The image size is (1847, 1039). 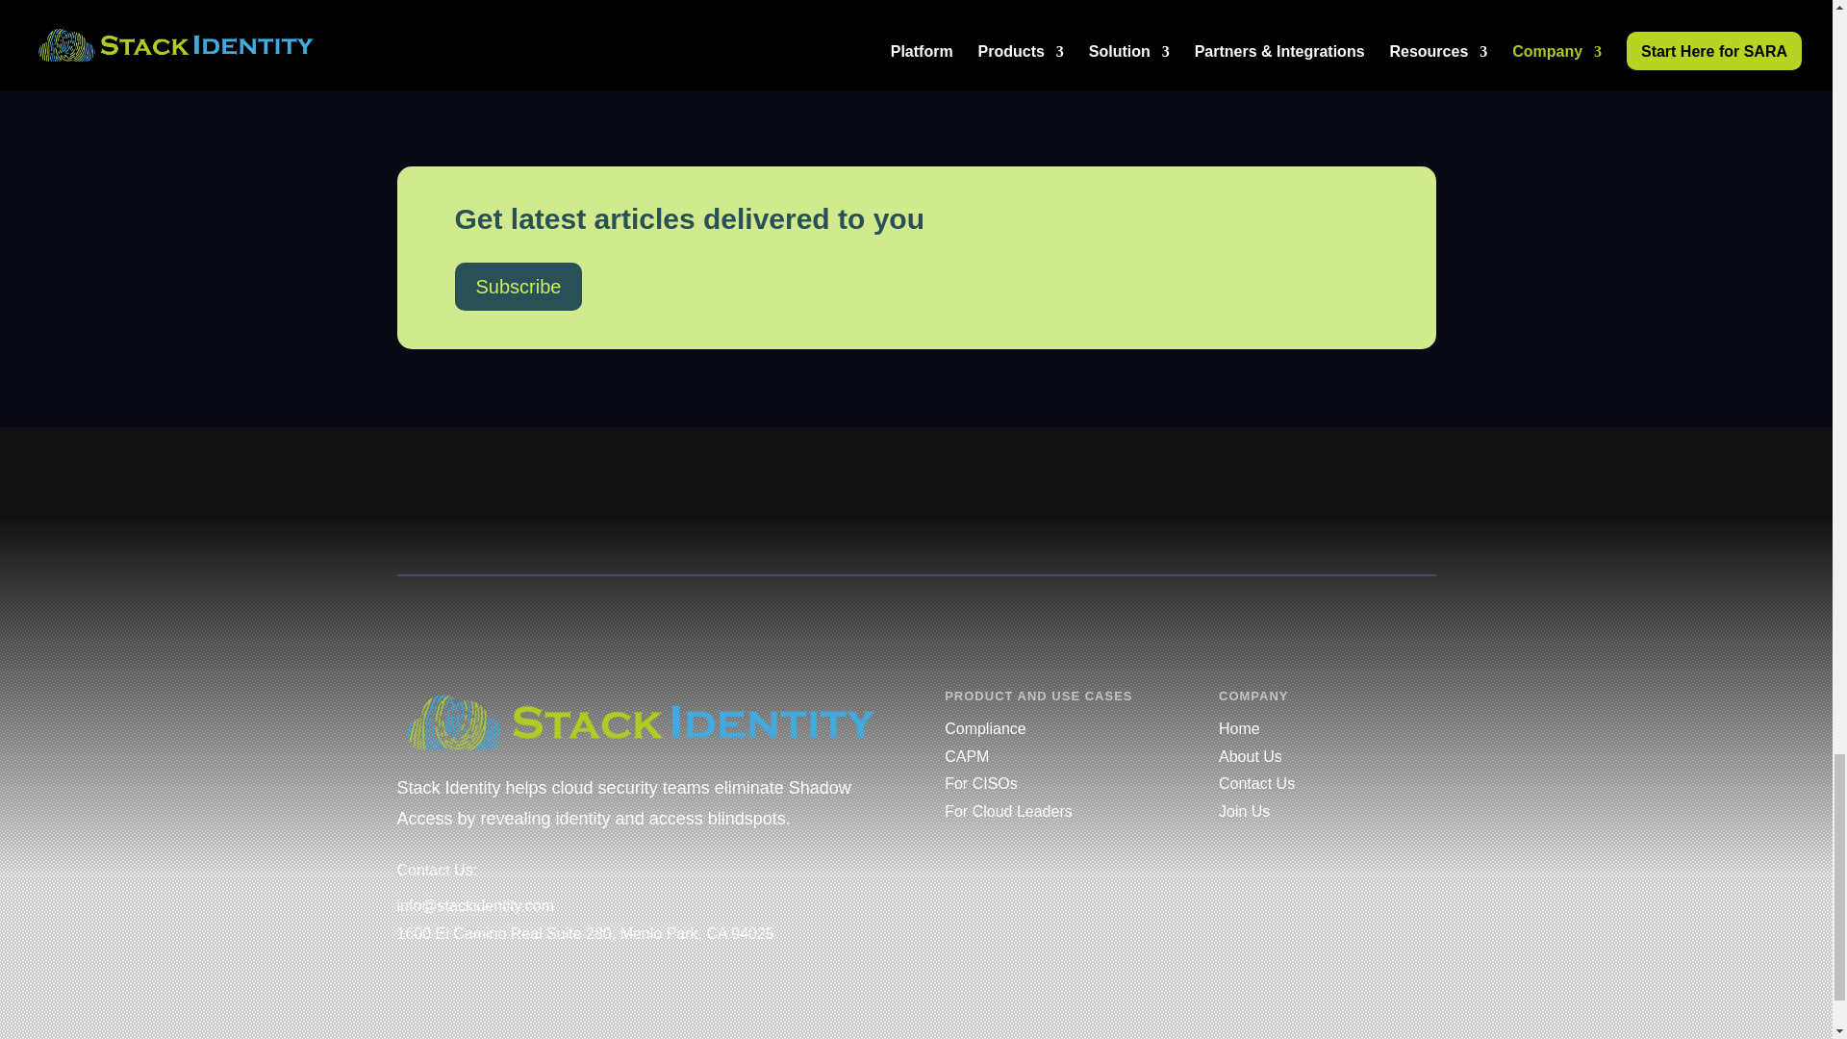 I want to click on For Cloud Leaders, so click(x=1008, y=811).